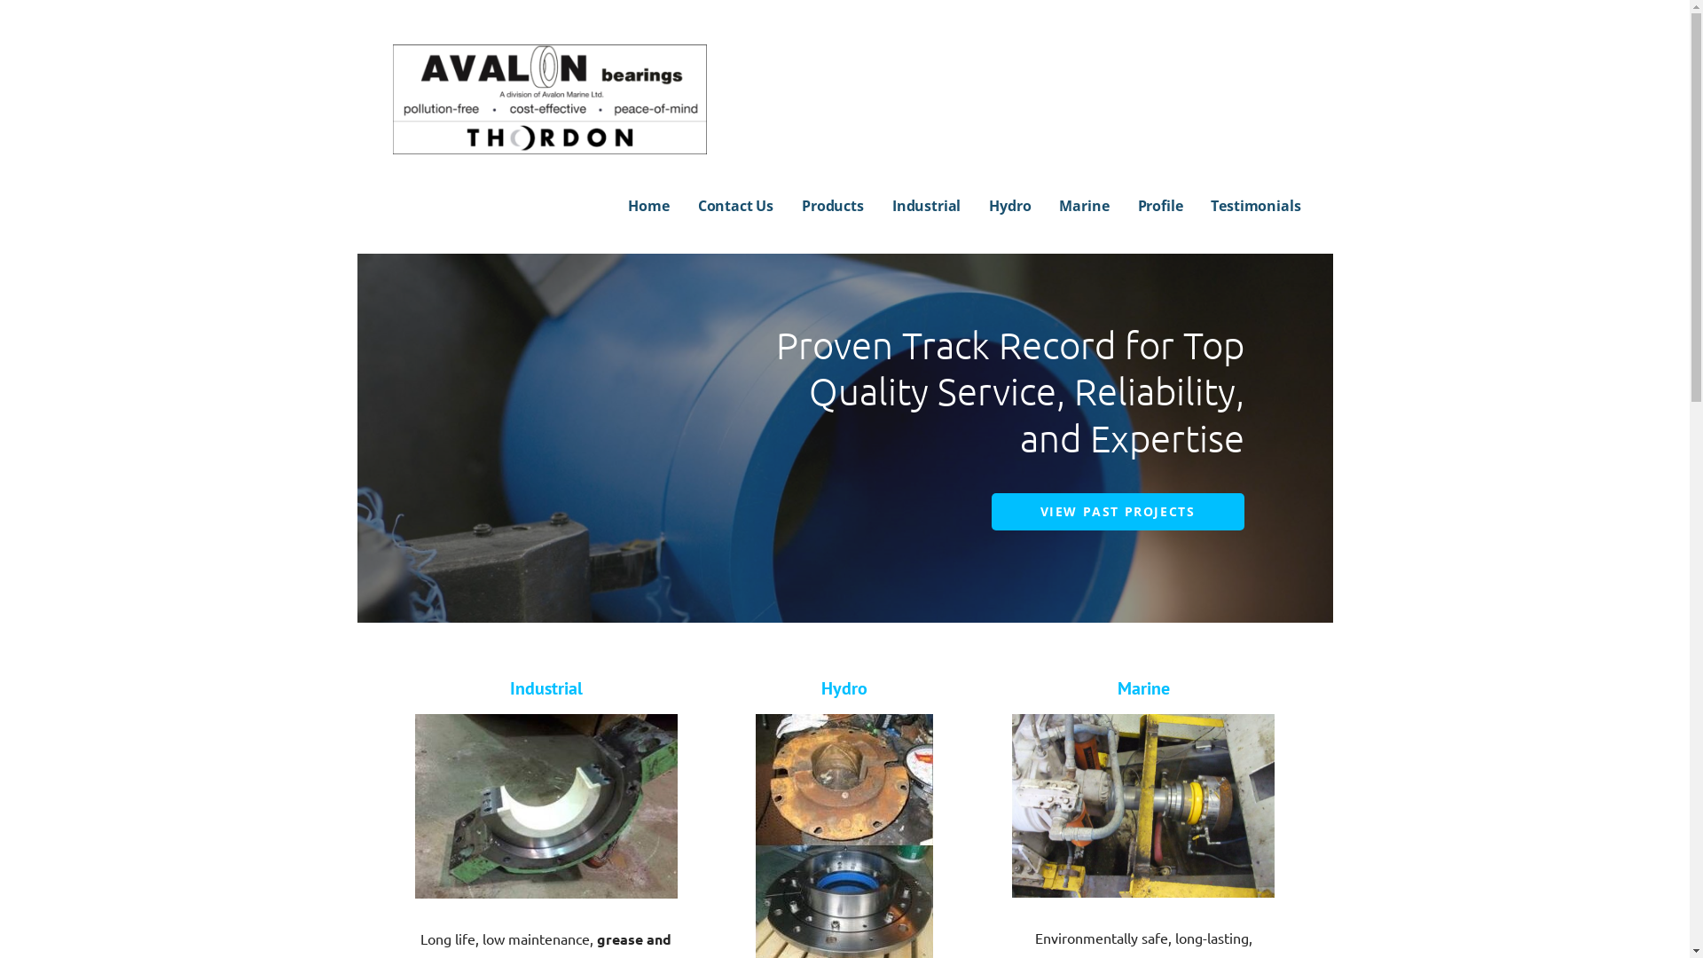 This screenshot has height=958, width=1703. What do you see at coordinates (736, 207) in the screenshot?
I see `Contact Us` at bounding box center [736, 207].